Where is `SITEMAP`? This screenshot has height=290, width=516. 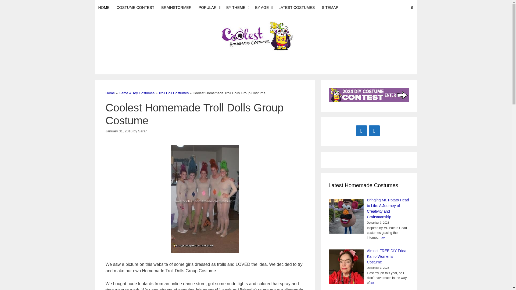
SITEMAP is located at coordinates (330, 8).